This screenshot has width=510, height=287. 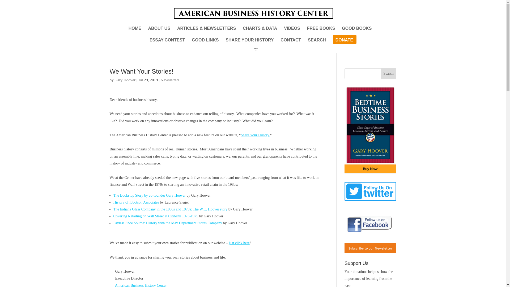 I want to click on ESSAY CONTEST, so click(x=167, y=43).